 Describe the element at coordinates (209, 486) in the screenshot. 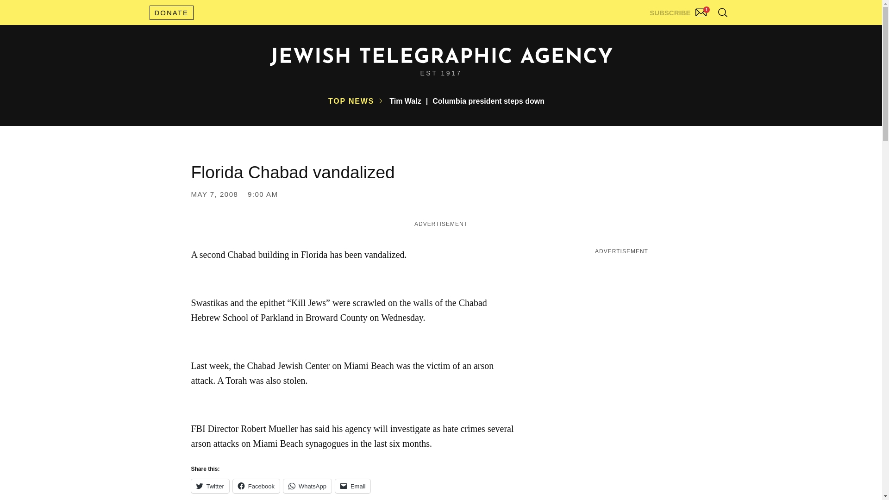

I see `Click to share on Twitter` at that location.